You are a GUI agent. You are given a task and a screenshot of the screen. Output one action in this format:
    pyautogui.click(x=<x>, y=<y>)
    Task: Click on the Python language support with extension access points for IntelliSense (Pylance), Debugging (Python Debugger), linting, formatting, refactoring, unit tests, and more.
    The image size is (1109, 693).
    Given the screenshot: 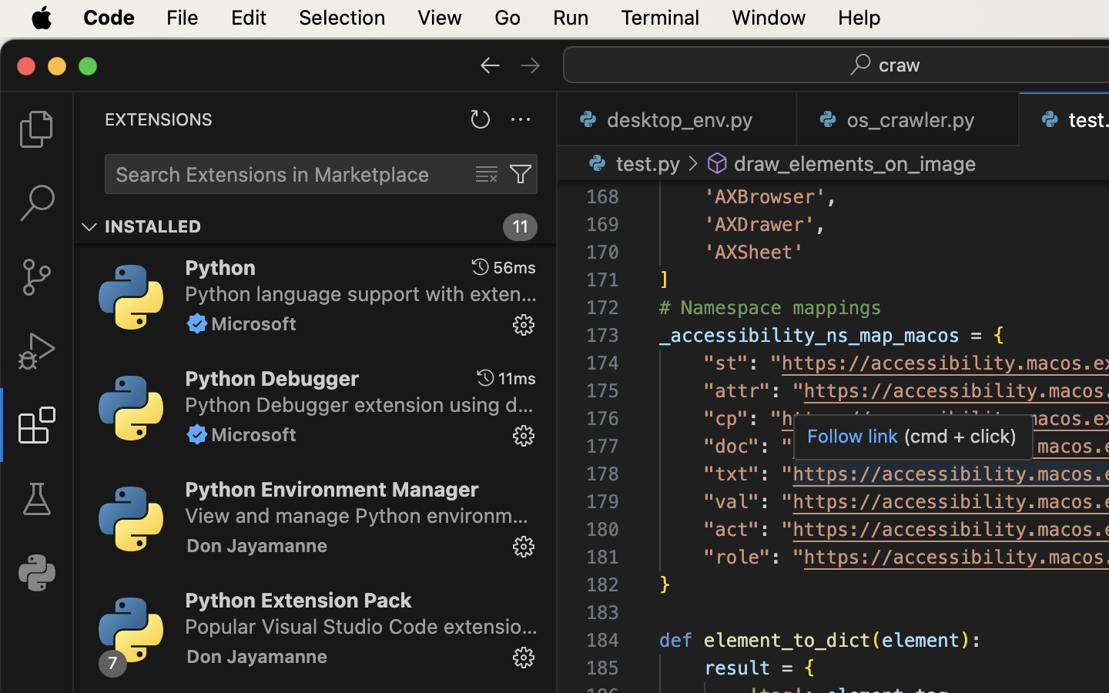 What is the action you would take?
    pyautogui.click(x=361, y=293)
    